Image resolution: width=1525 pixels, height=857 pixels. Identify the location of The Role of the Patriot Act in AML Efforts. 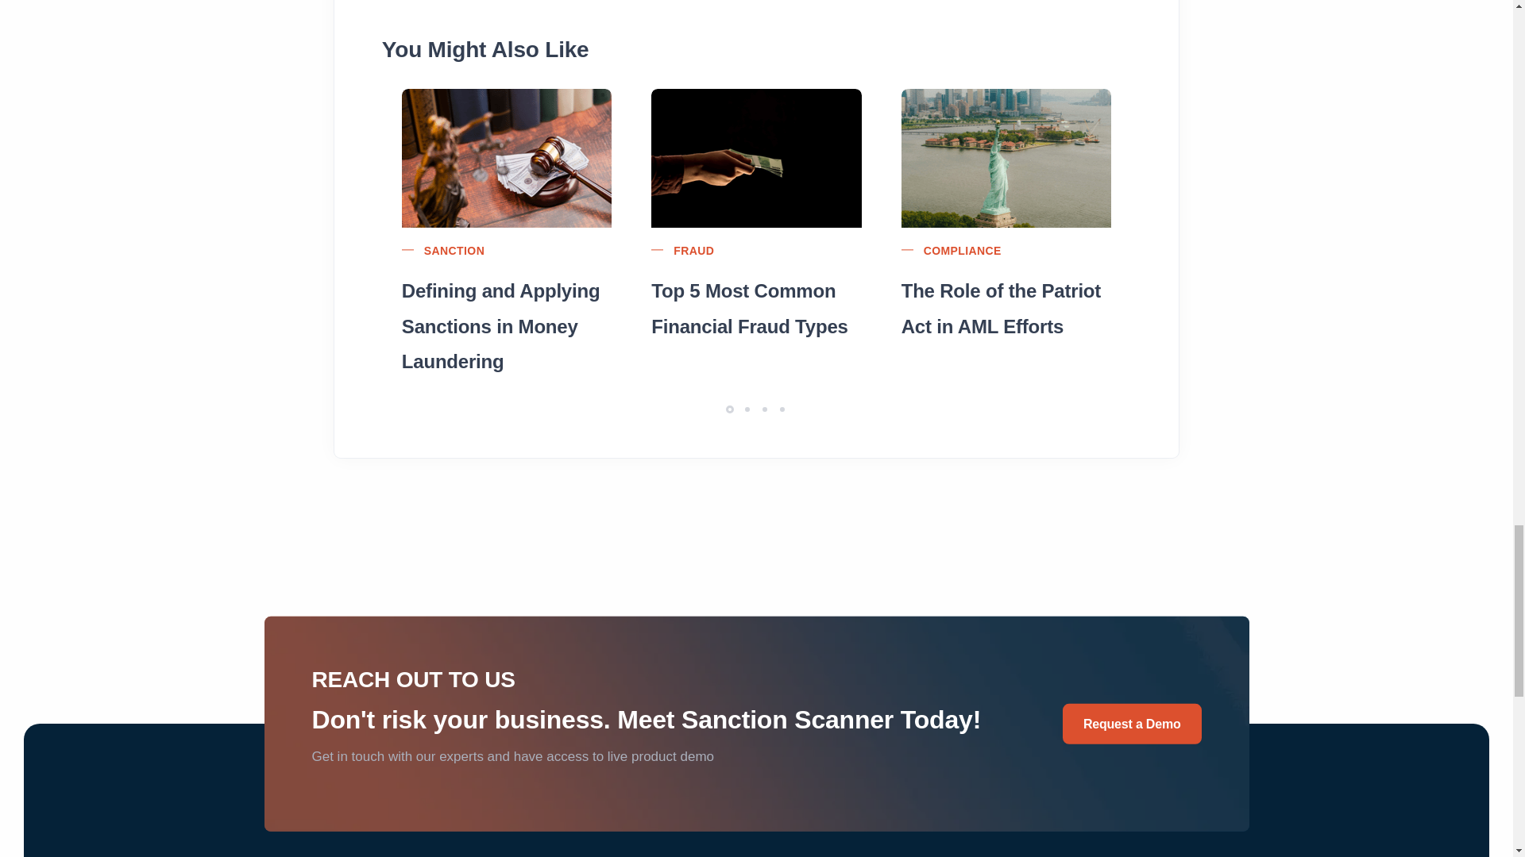
(1006, 307).